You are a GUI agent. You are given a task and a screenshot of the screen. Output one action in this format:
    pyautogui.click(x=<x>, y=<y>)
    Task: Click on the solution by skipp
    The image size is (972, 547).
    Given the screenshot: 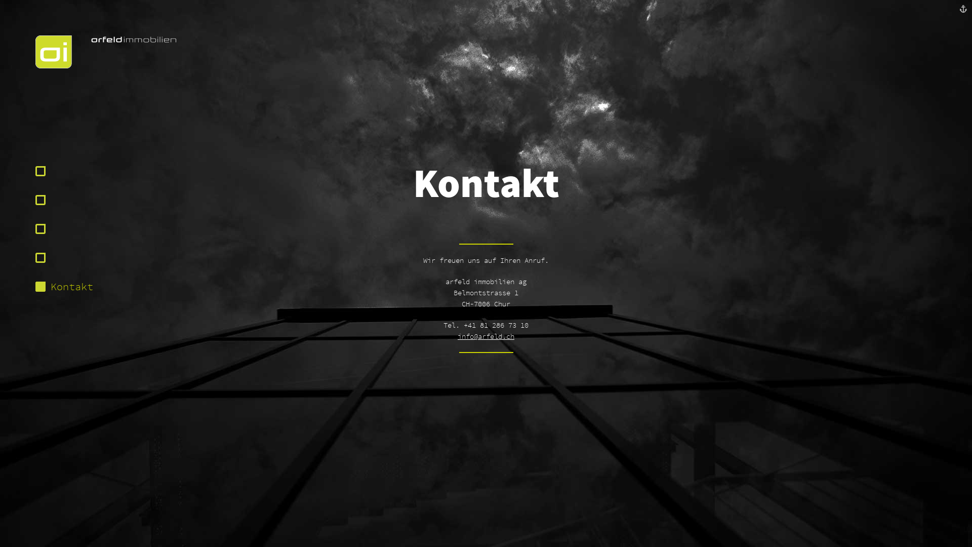 What is the action you would take?
    pyautogui.click(x=963, y=9)
    